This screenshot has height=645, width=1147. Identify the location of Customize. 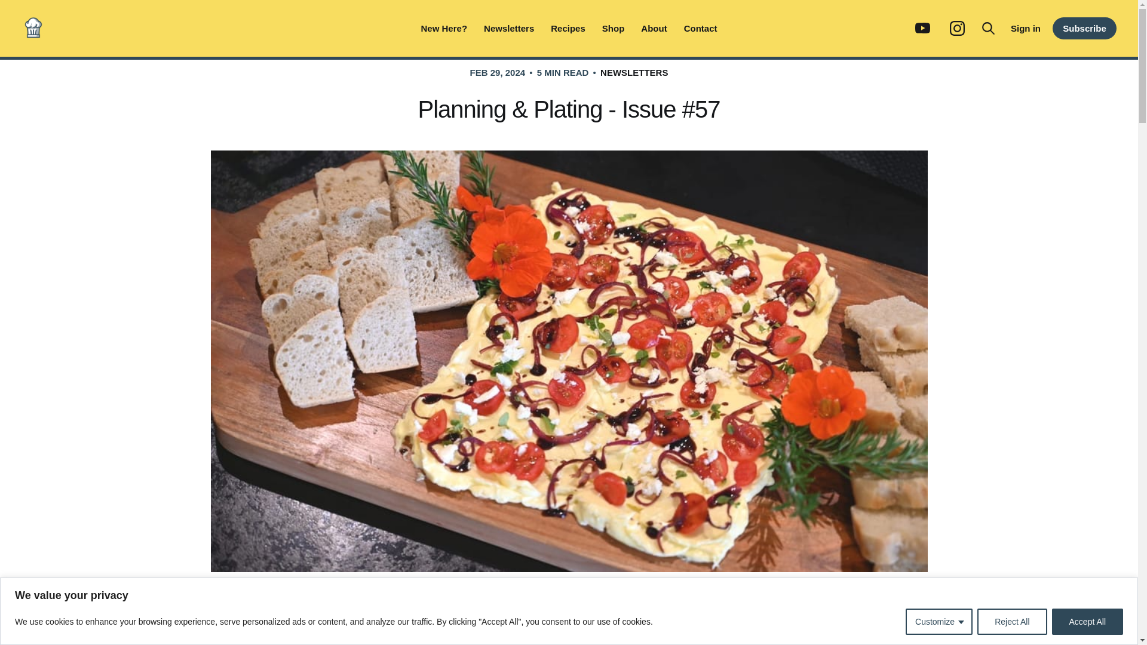
(939, 621).